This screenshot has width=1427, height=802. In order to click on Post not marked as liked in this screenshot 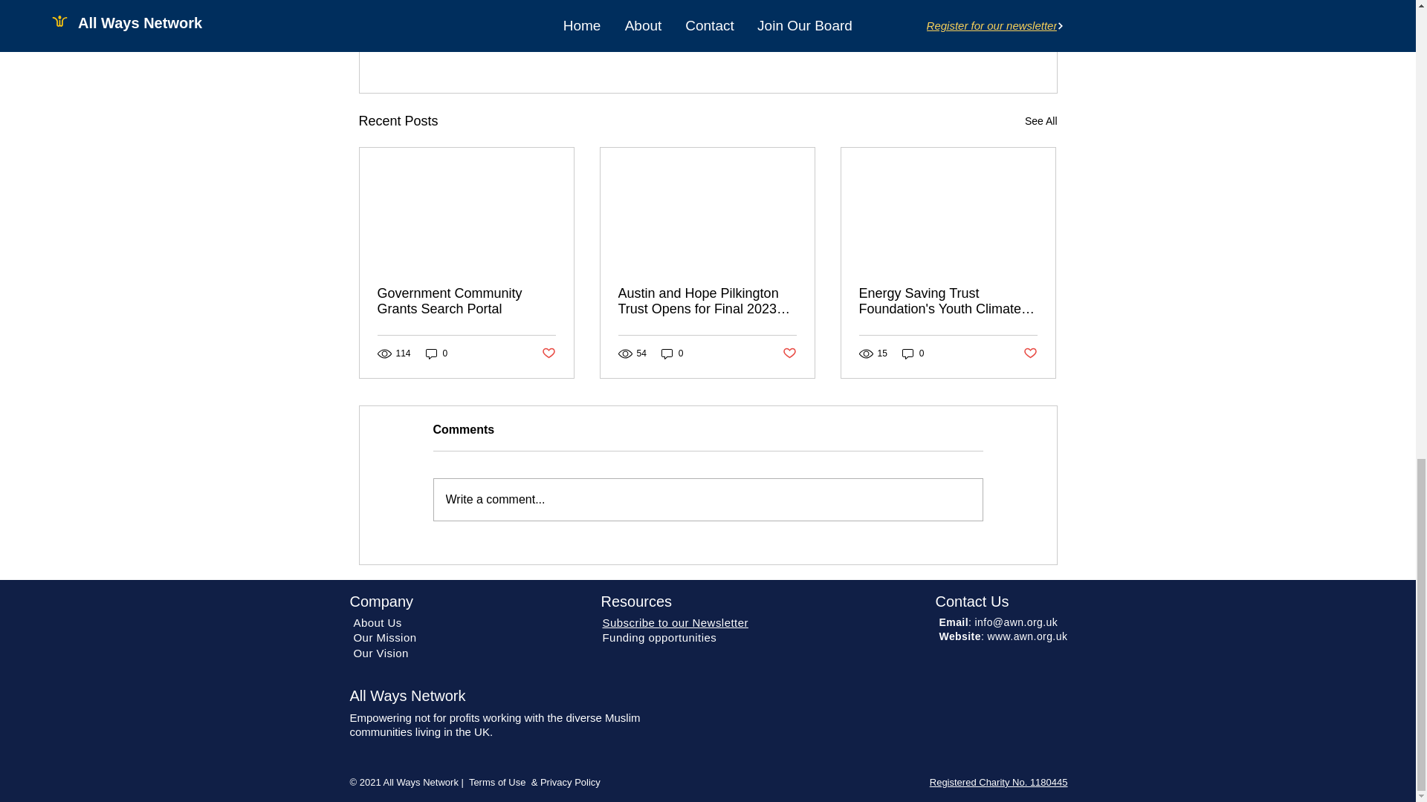, I will do `click(975, 40)`.